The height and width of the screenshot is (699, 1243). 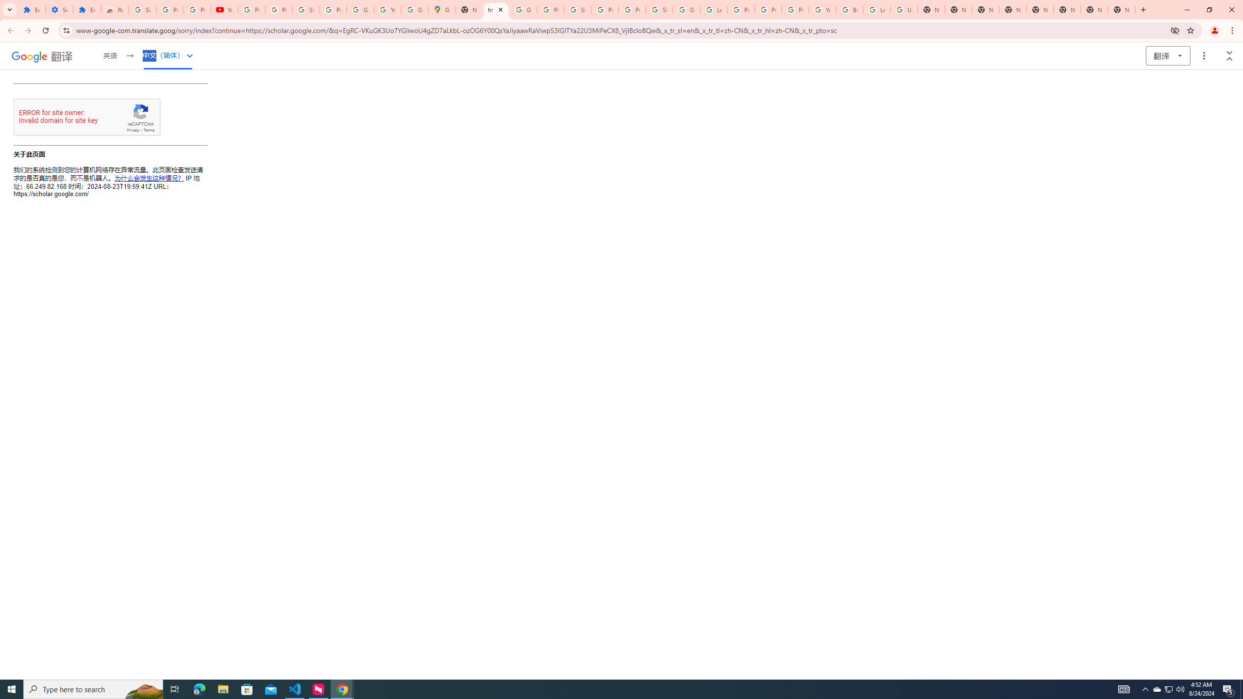 What do you see at coordinates (768, 10) in the screenshot?
I see `Privacy Help Center - Policies Help` at bounding box center [768, 10].